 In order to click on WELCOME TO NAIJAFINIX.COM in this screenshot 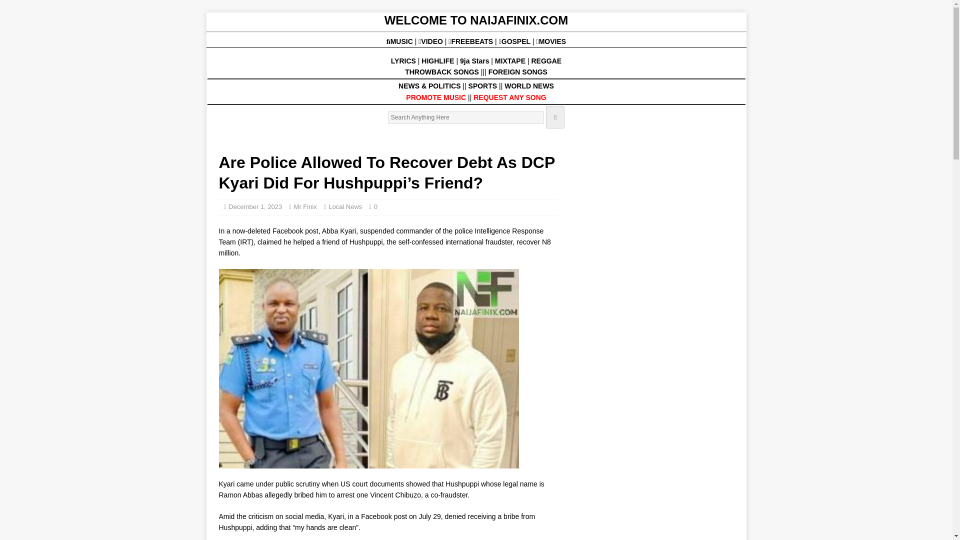, I will do `click(476, 20)`.